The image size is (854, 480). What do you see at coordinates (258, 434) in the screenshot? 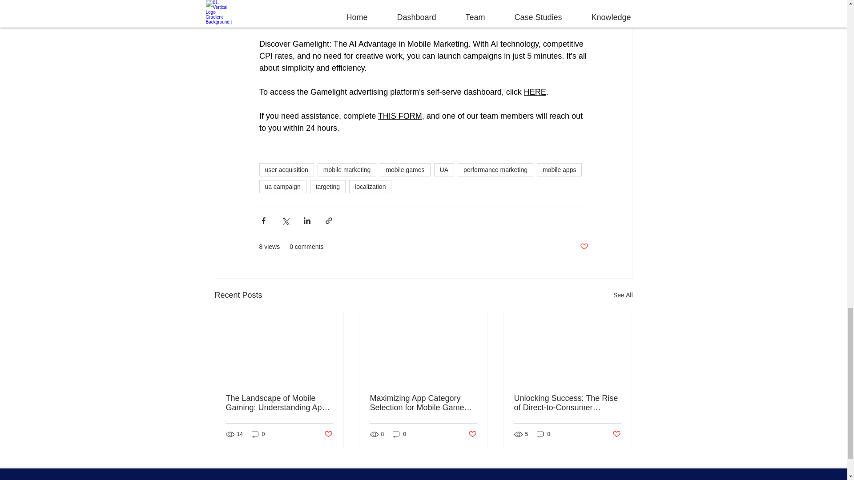
I see `0` at bounding box center [258, 434].